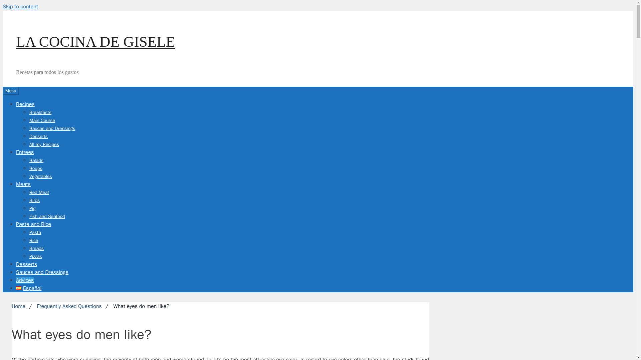 This screenshot has height=360, width=641. Describe the element at coordinates (33, 224) in the screenshot. I see `Pasta and Rice` at that location.